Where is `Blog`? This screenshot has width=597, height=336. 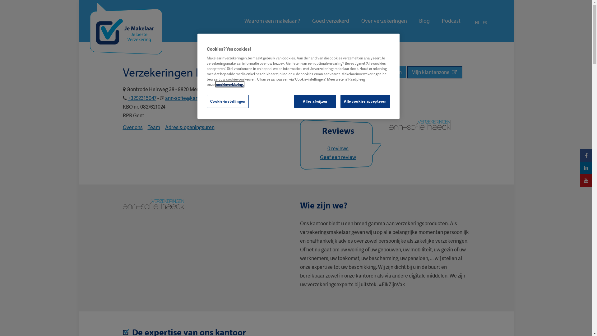
Blog is located at coordinates (424, 21).